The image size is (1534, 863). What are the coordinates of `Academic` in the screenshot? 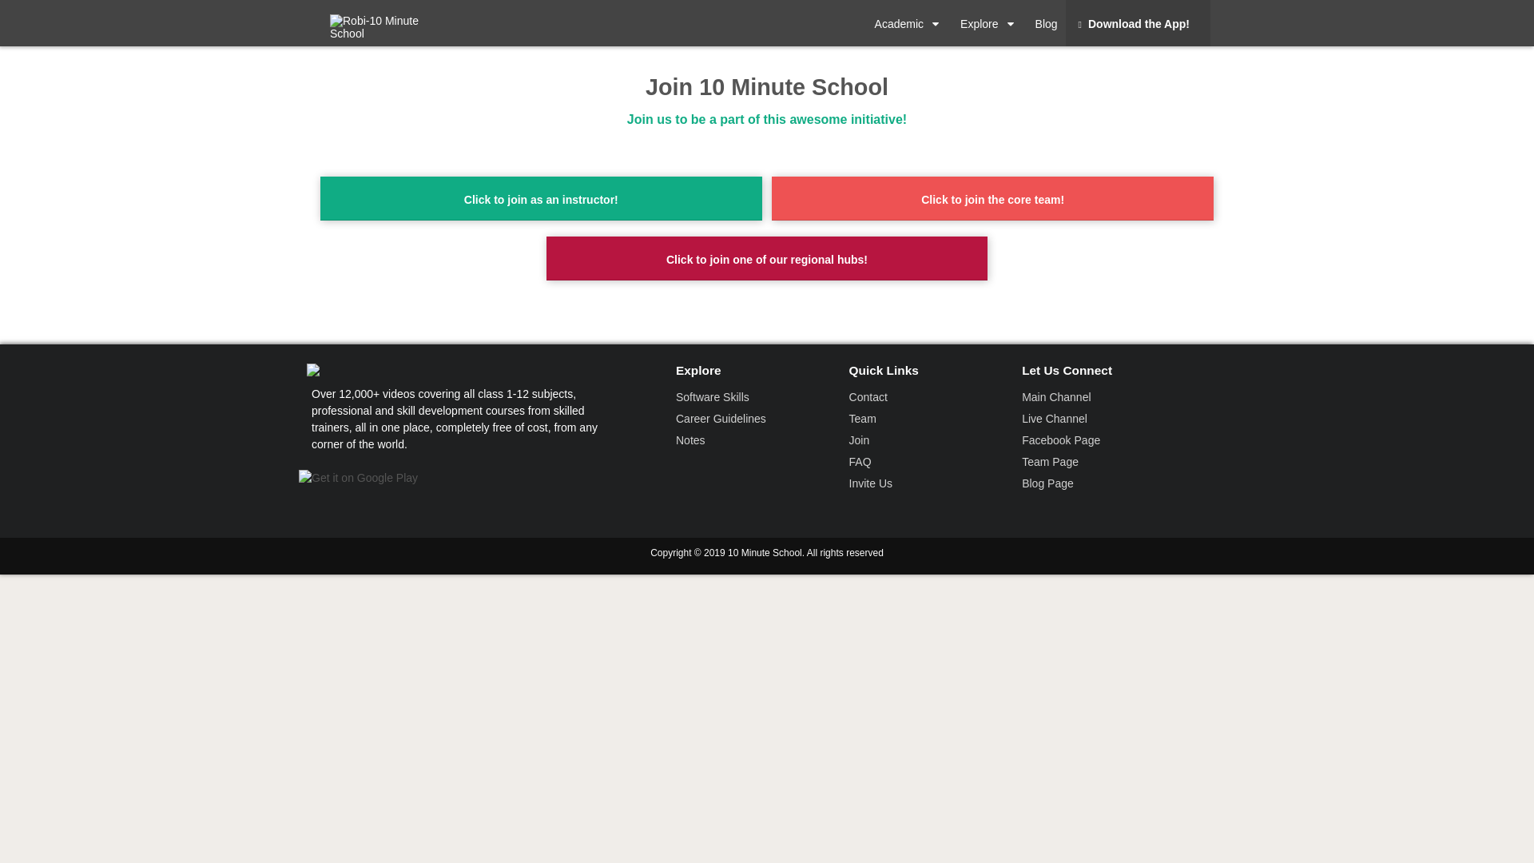 It's located at (911, 23).